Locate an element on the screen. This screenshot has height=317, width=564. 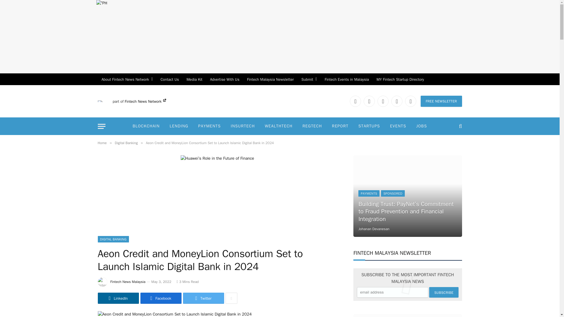
Posts by Fintech News Malaysia is located at coordinates (128, 281).